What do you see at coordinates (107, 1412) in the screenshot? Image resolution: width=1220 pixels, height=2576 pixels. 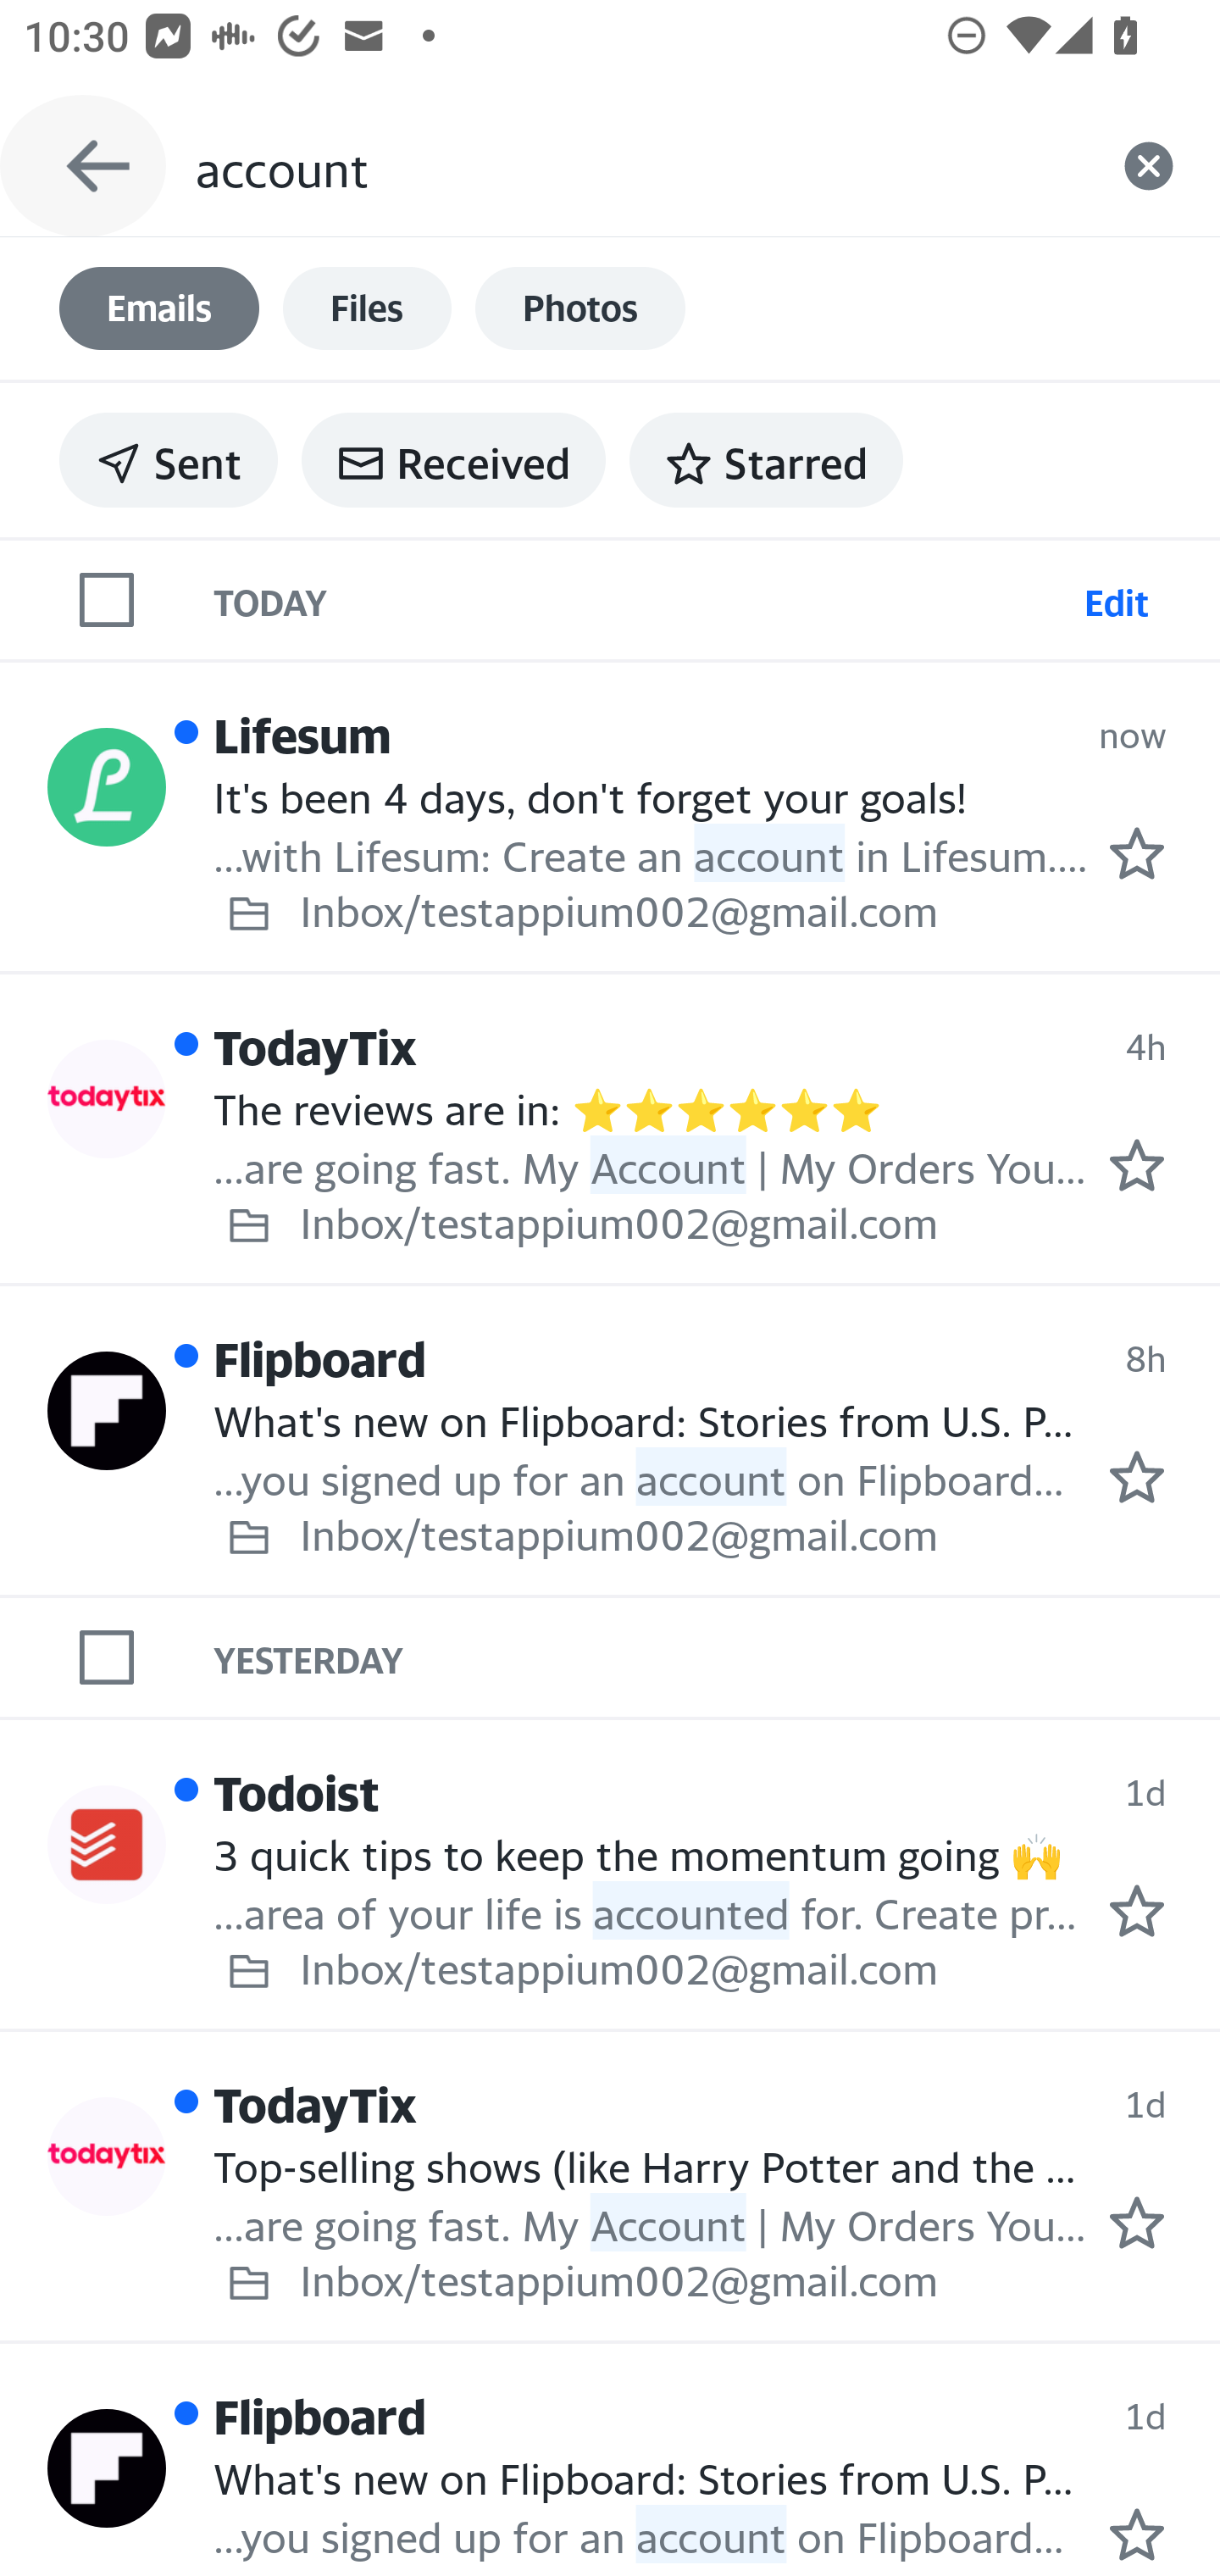 I see `Profile
Flipboard` at bounding box center [107, 1412].